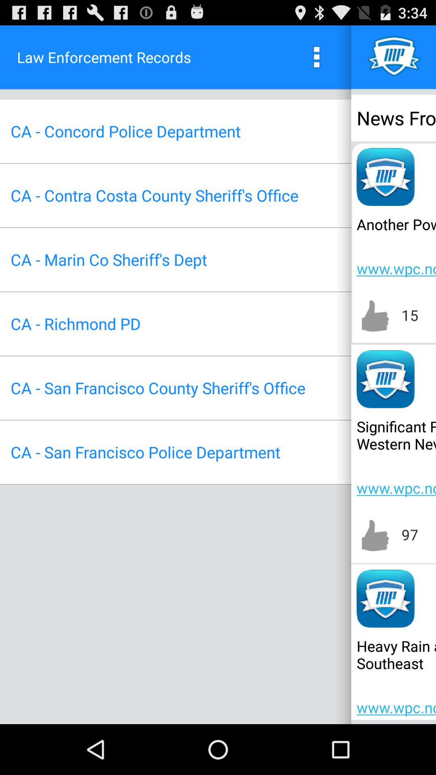 The width and height of the screenshot is (436, 775). What do you see at coordinates (394, 57) in the screenshot?
I see `click icon above news from icon` at bounding box center [394, 57].